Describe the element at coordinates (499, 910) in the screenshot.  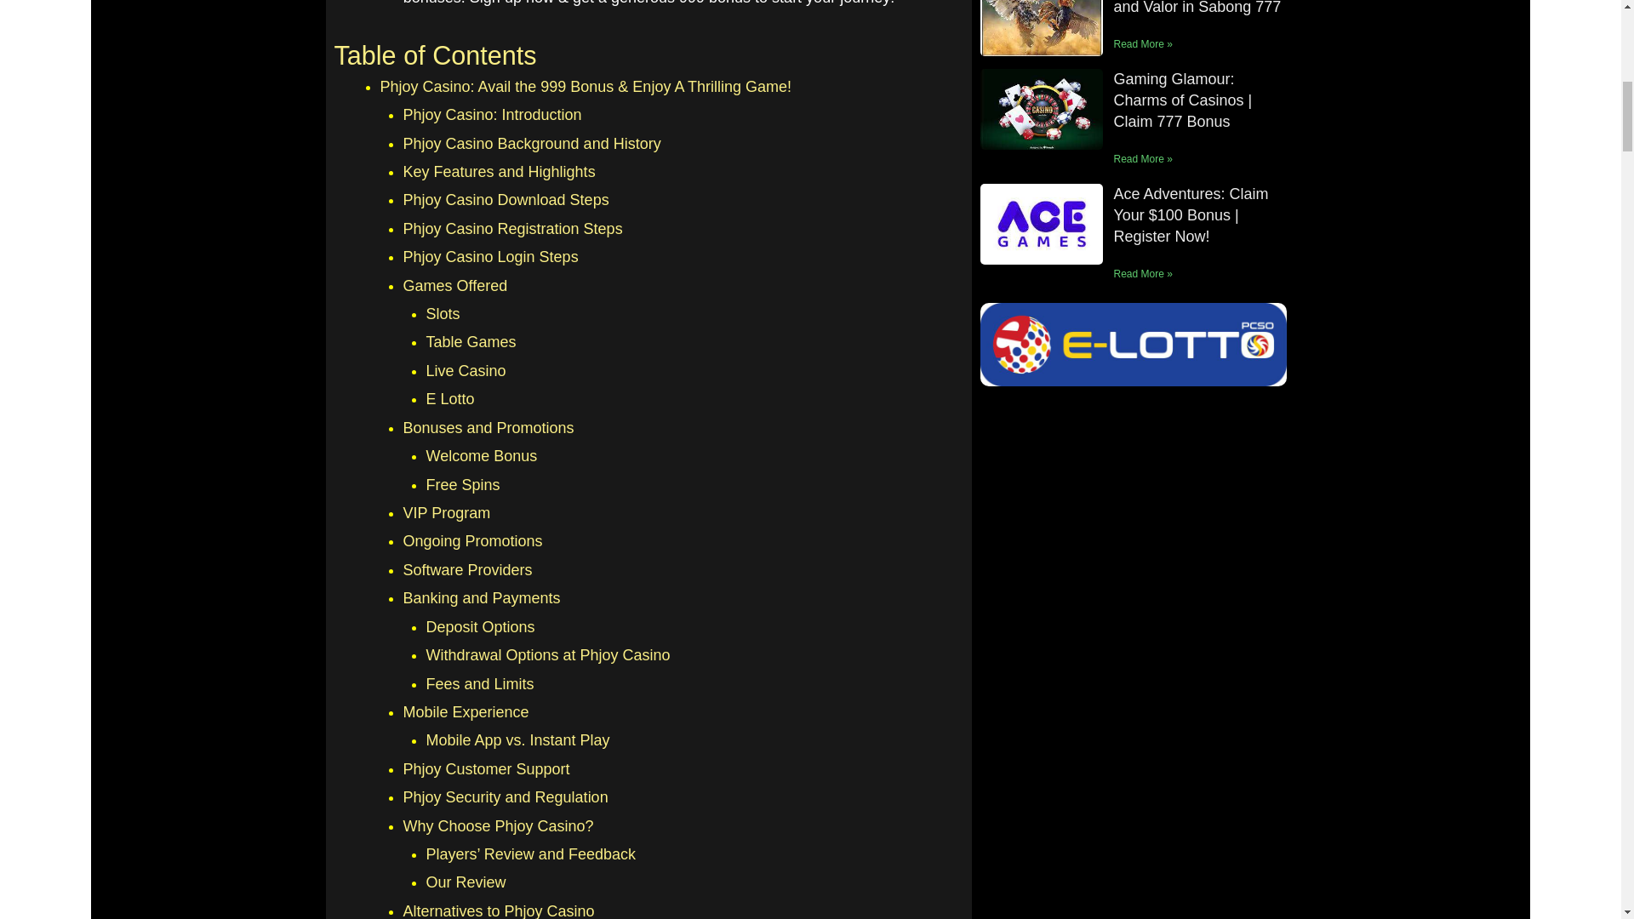
I see `Alternatives to Phjoy Casino` at that location.